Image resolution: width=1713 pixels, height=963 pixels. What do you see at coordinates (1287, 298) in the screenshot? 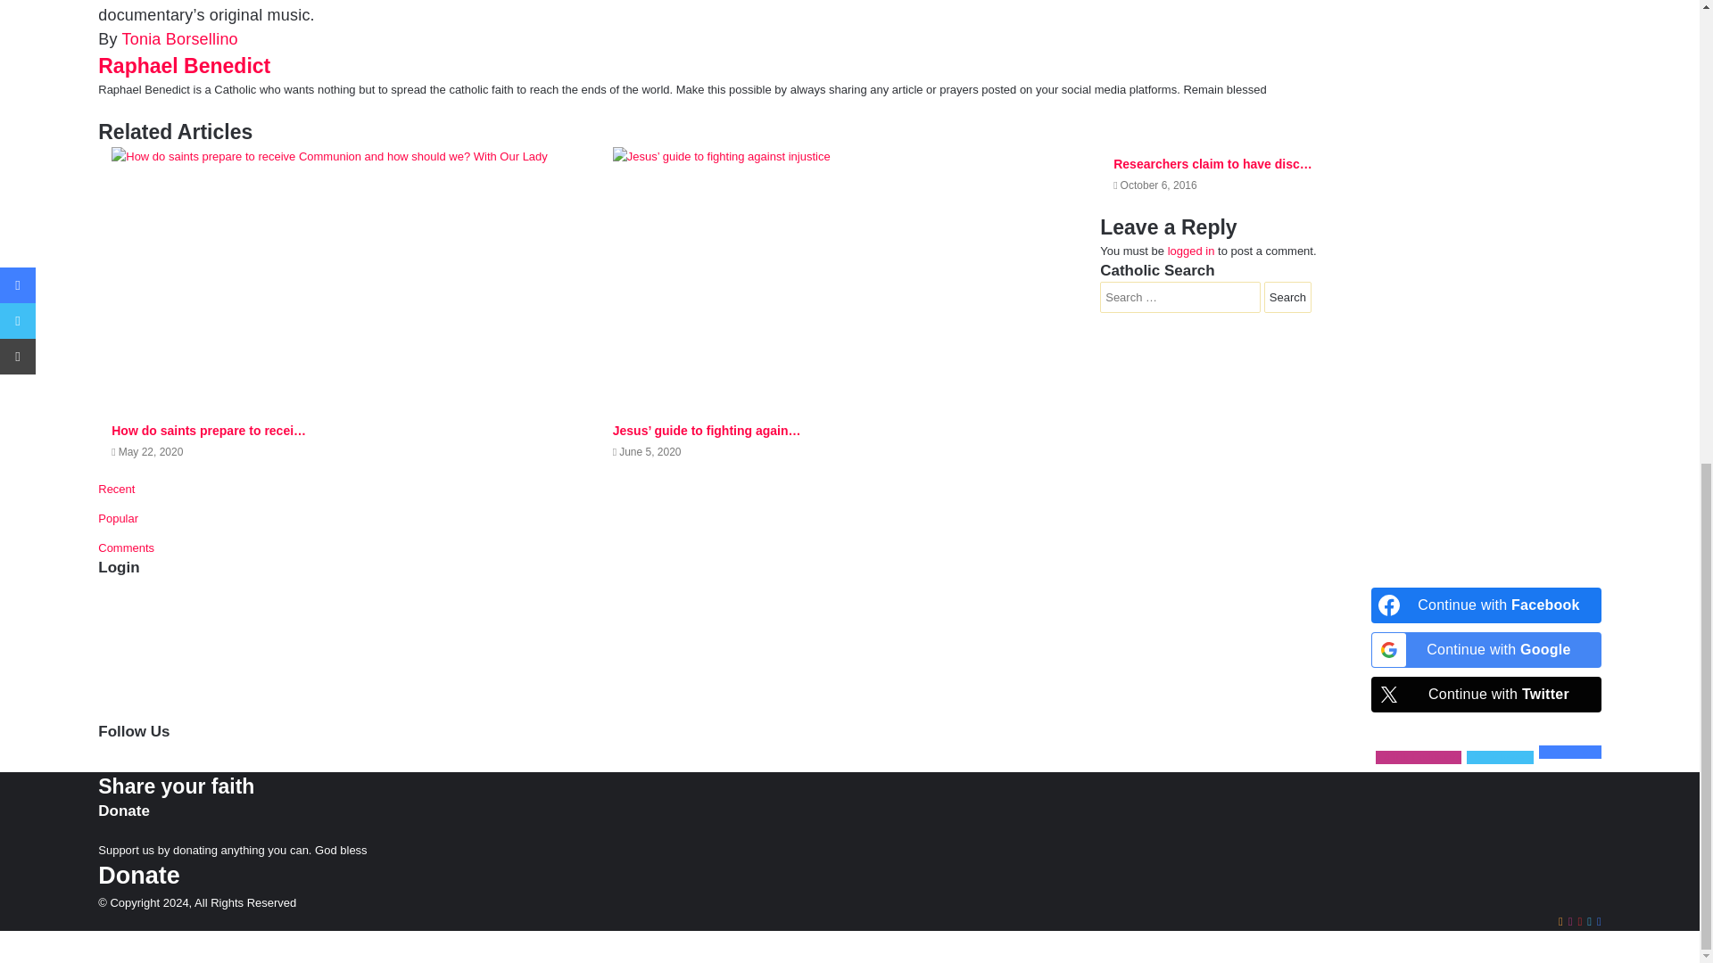
I see `Search` at bounding box center [1287, 298].